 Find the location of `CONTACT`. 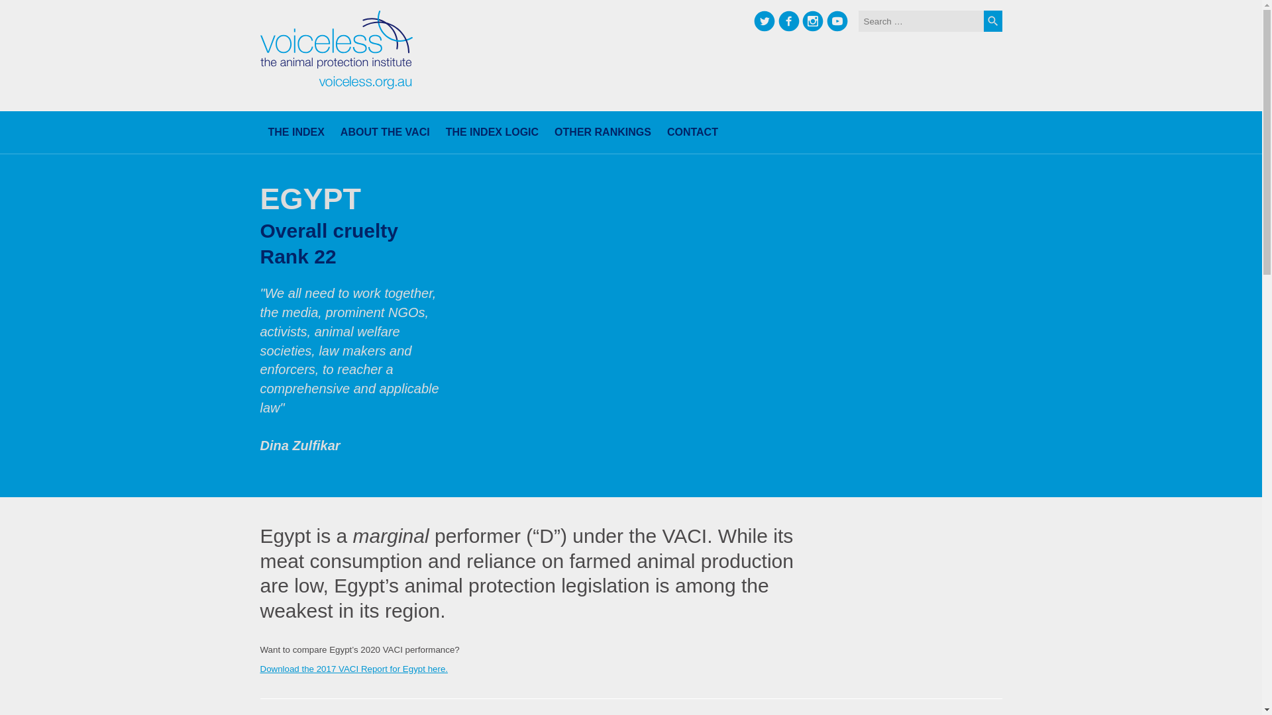

CONTACT is located at coordinates (688, 132).